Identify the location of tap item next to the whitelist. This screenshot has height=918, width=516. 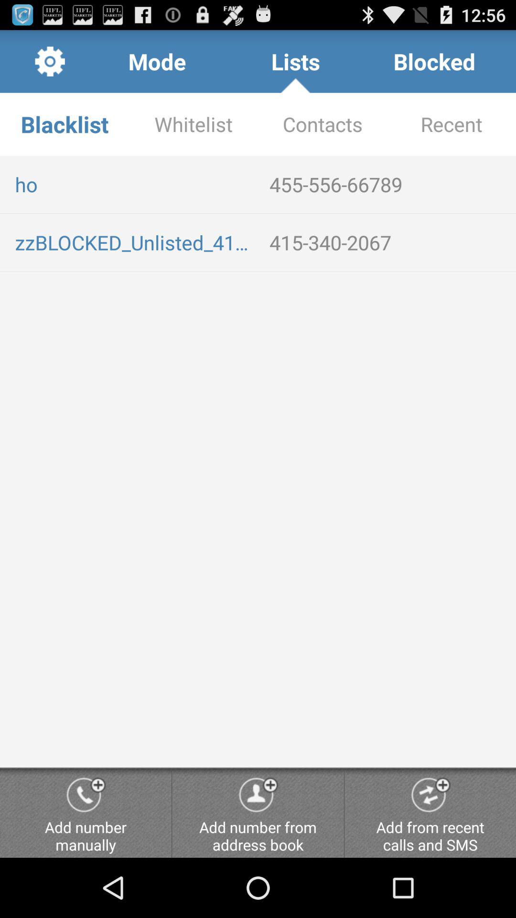
(322, 124).